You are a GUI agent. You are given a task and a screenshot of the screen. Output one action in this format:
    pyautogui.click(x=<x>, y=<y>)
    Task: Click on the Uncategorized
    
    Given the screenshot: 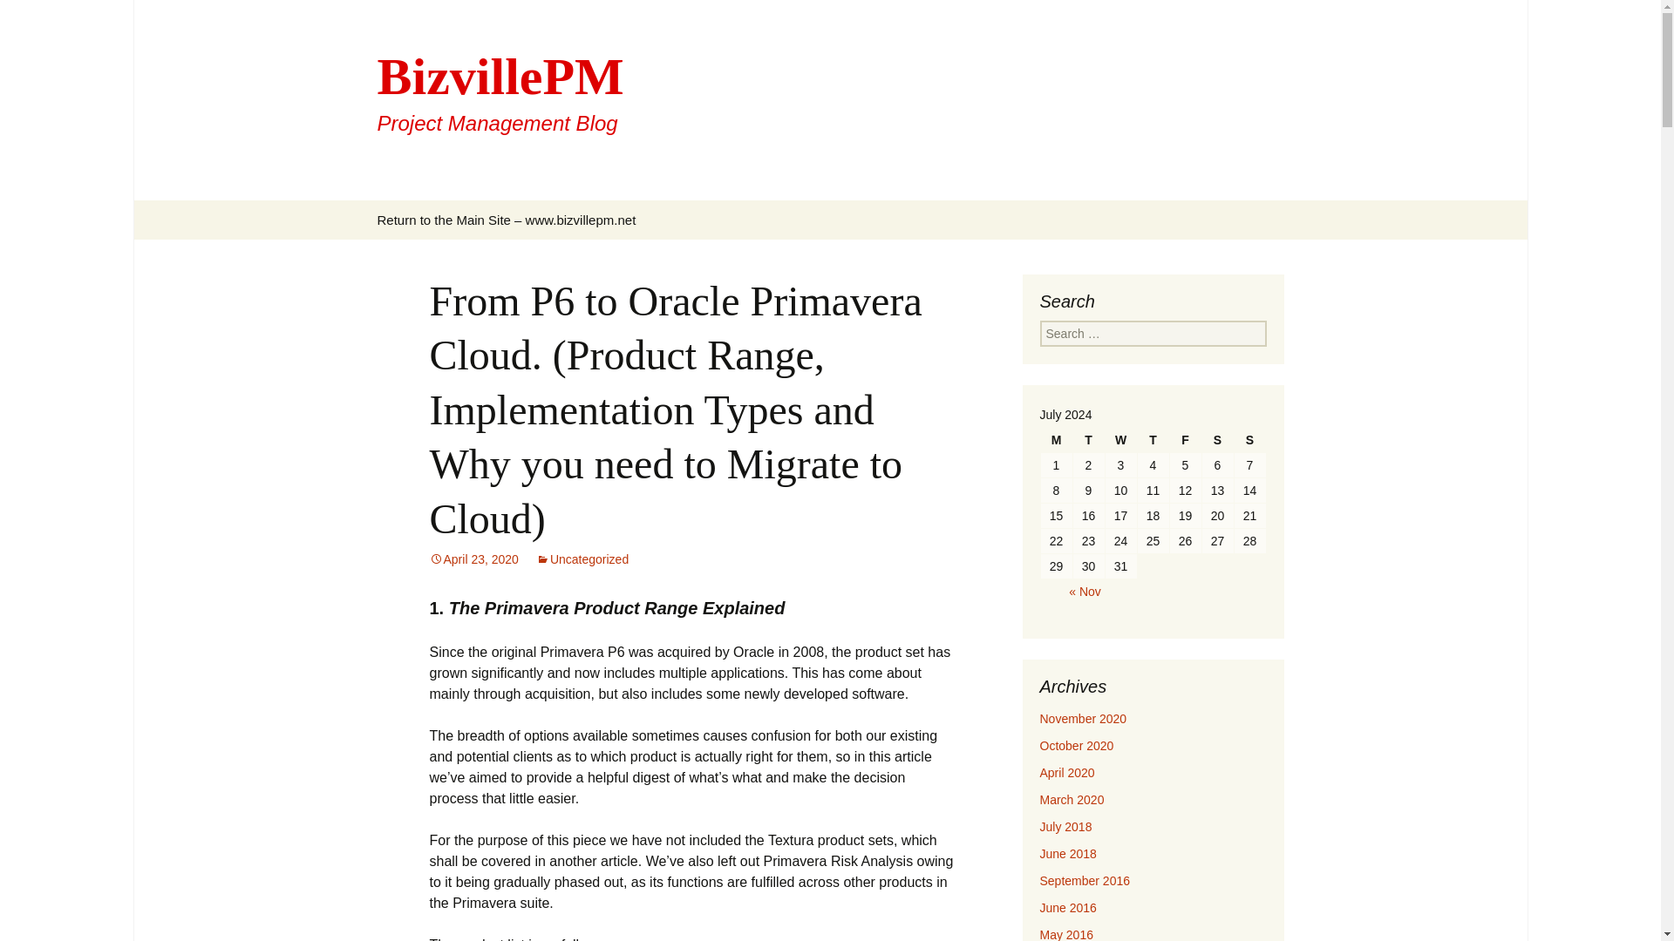 What is the action you would take?
    pyautogui.click(x=21, y=18)
    